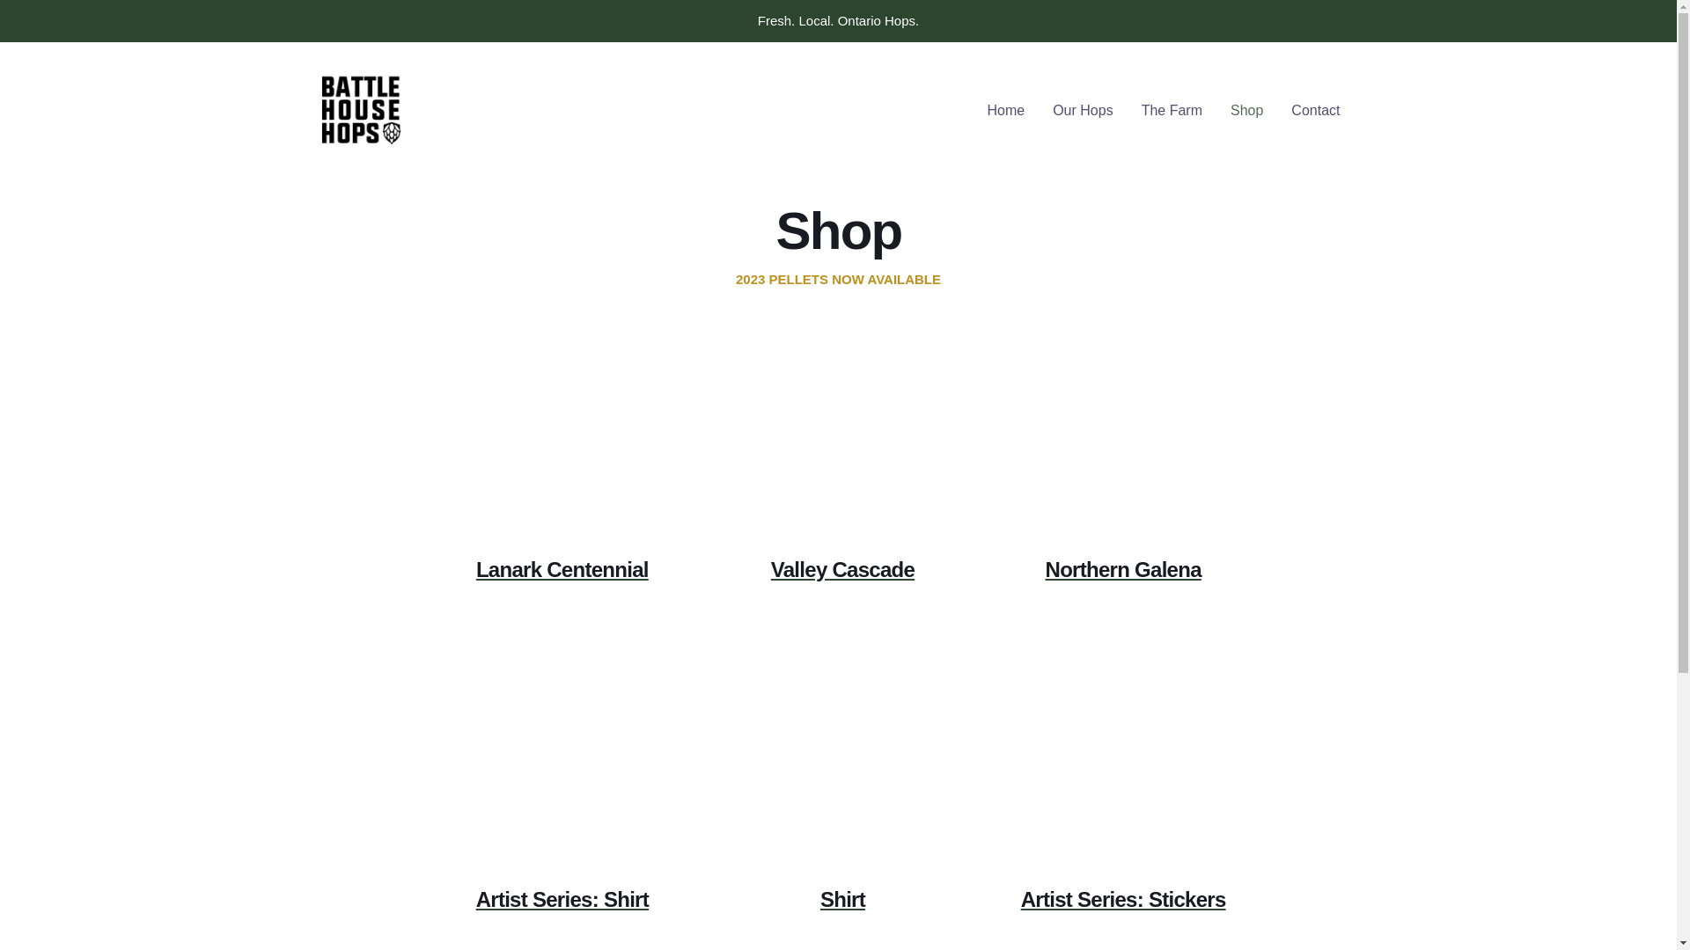  Describe the element at coordinates (1083, 111) in the screenshot. I see `Our Hops` at that location.